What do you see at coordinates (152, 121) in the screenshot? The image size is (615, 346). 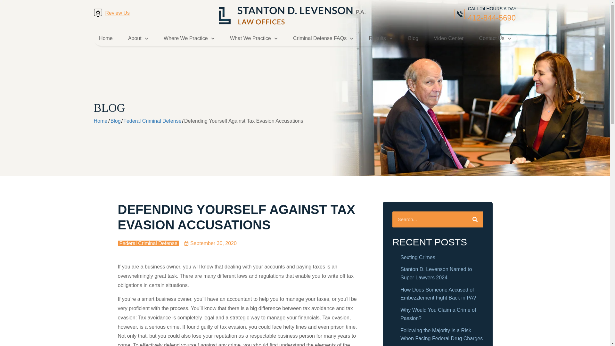 I see `Category Name` at bounding box center [152, 121].